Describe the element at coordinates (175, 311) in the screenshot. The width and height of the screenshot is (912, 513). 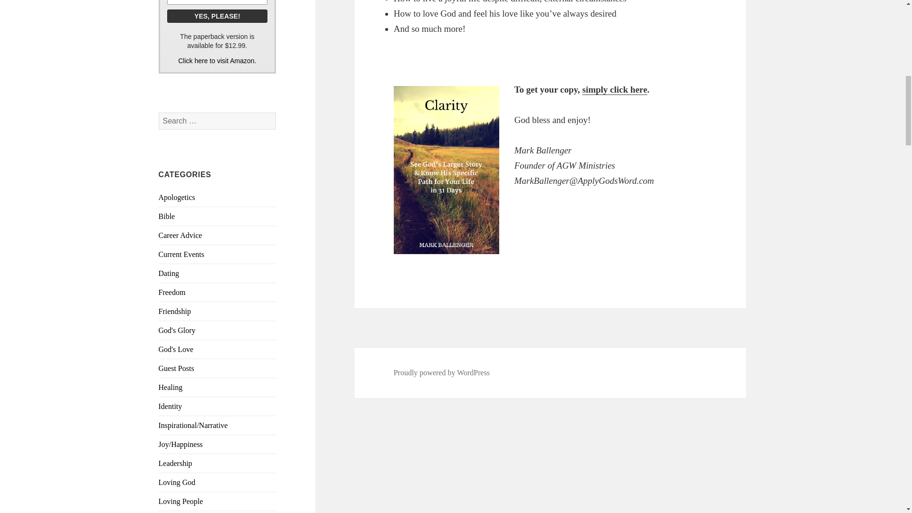
I see `Friendship` at that location.